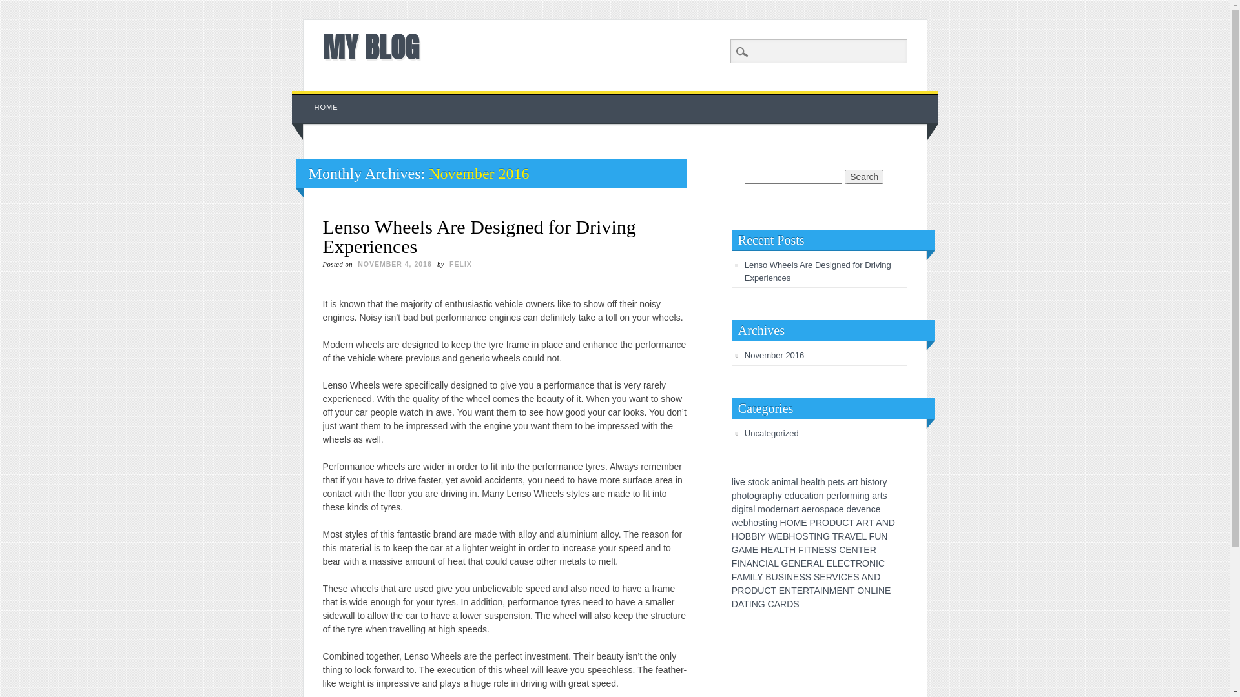 This screenshot has height=697, width=1240. Describe the element at coordinates (757, 496) in the screenshot. I see `g` at that location.